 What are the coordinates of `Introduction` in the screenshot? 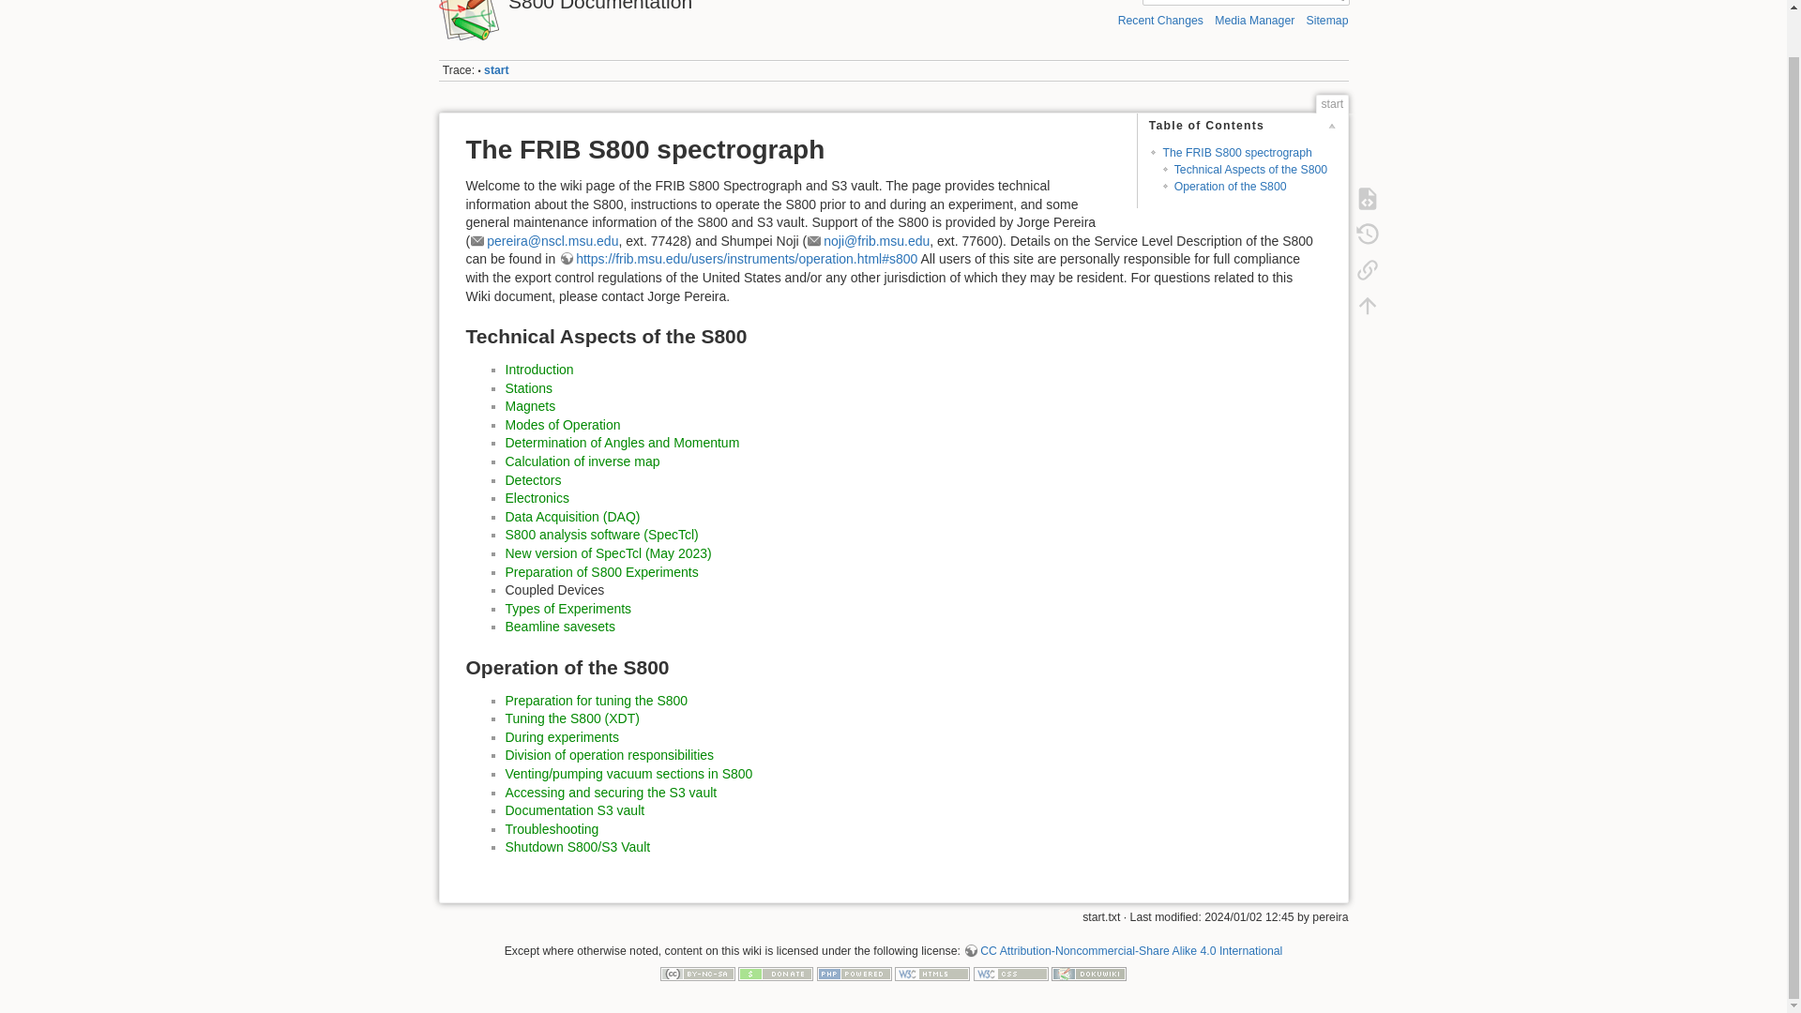 It's located at (538, 369).